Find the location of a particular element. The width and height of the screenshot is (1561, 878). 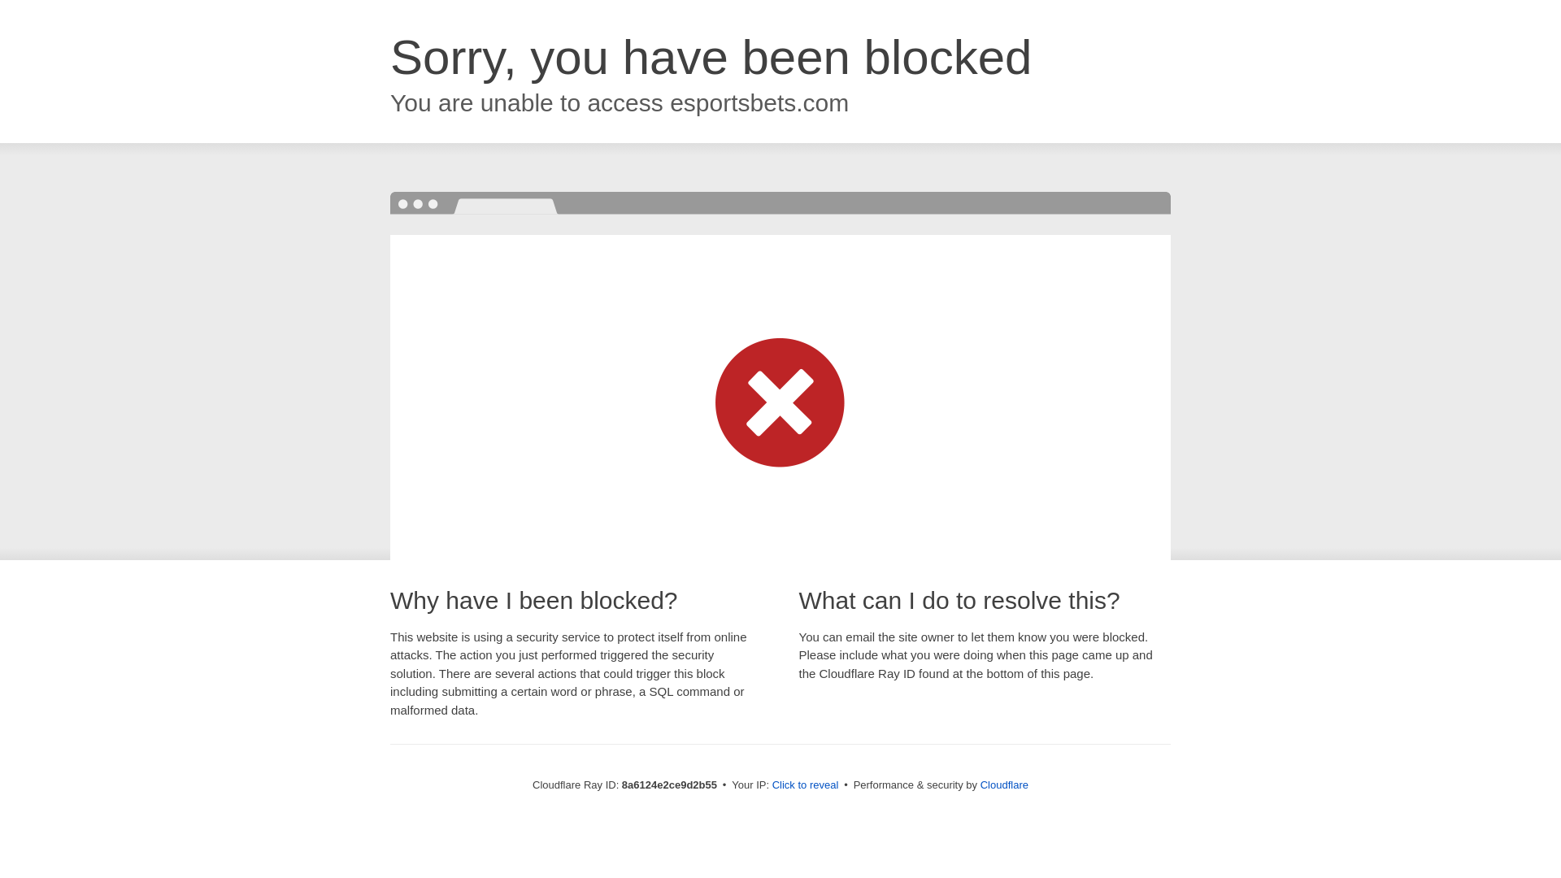

Click to reveal is located at coordinates (806, 785).